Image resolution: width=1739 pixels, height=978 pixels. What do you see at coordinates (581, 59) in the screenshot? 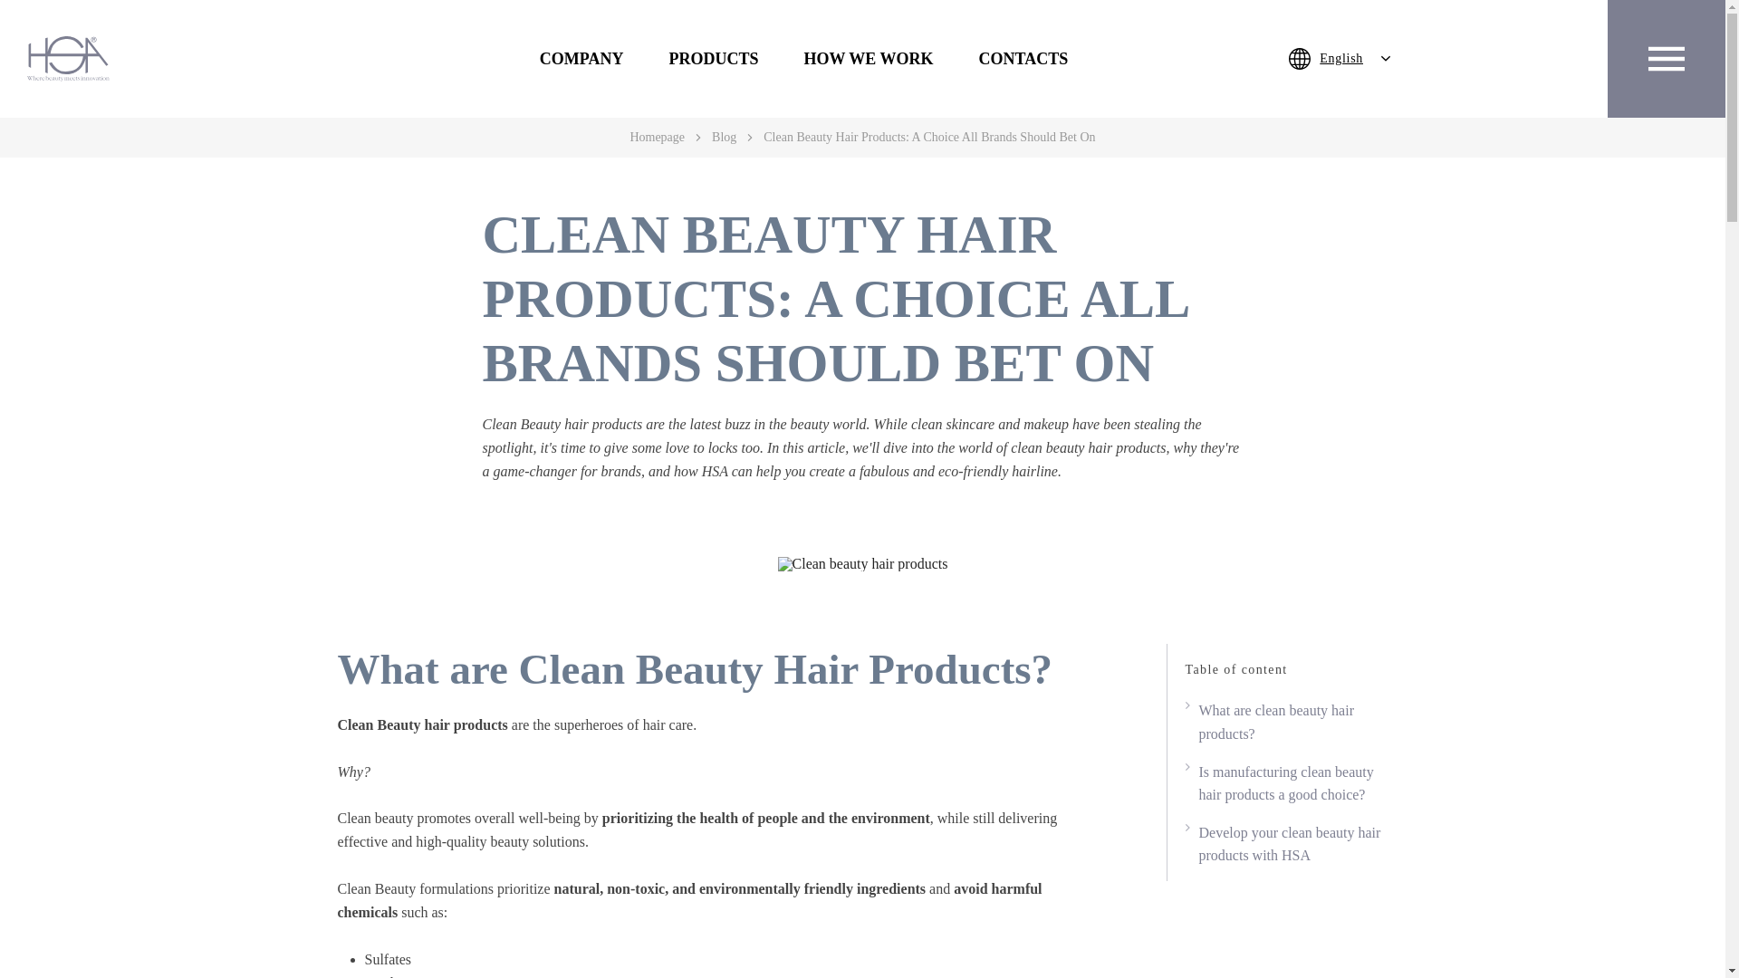
I see `COMPANY` at bounding box center [581, 59].